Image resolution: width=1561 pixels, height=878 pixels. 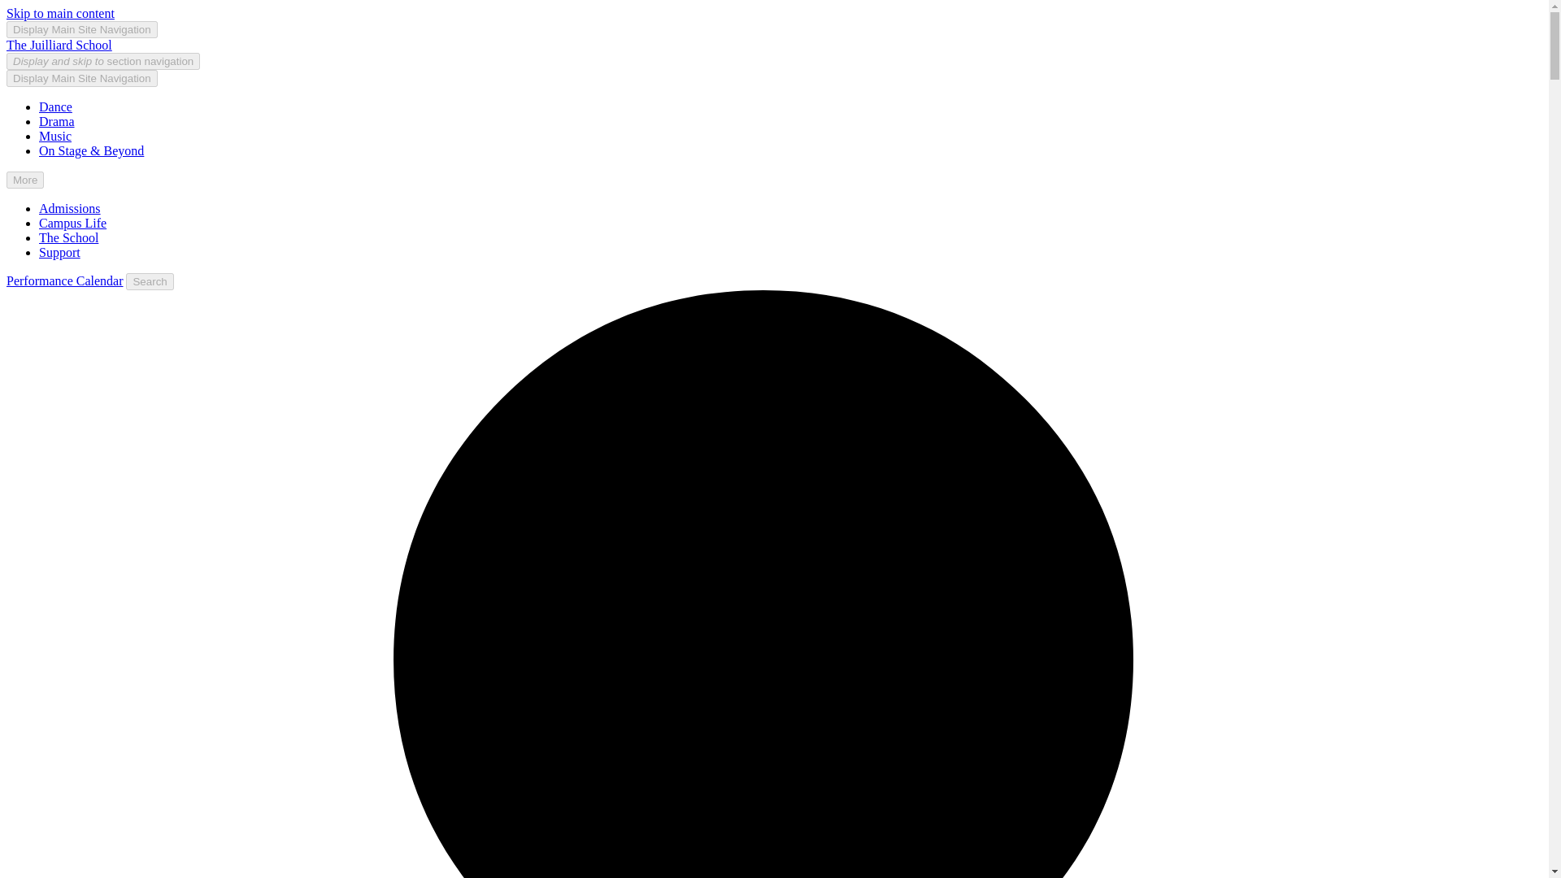 What do you see at coordinates (150, 281) in the screenshot?
I see `Search` at bounding box center [150, 281].